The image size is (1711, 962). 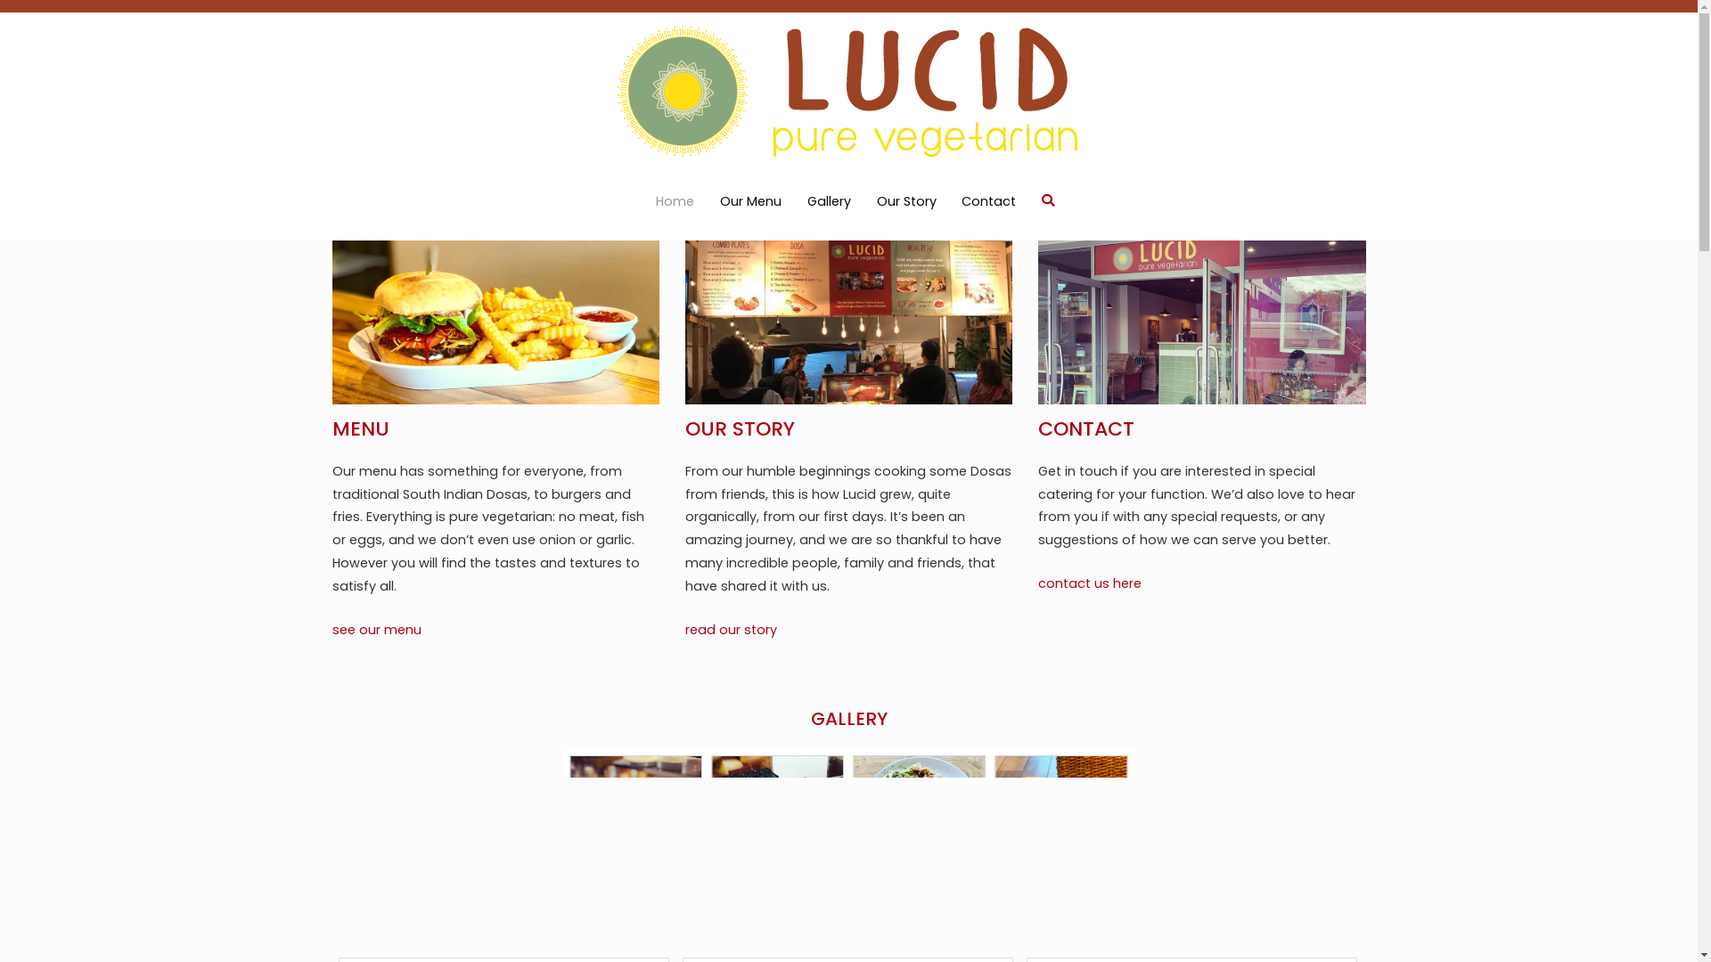 What do you see at coordinates (906, 202) in the screenshot?
I see `Our Story` at bounding box center [906, 202].